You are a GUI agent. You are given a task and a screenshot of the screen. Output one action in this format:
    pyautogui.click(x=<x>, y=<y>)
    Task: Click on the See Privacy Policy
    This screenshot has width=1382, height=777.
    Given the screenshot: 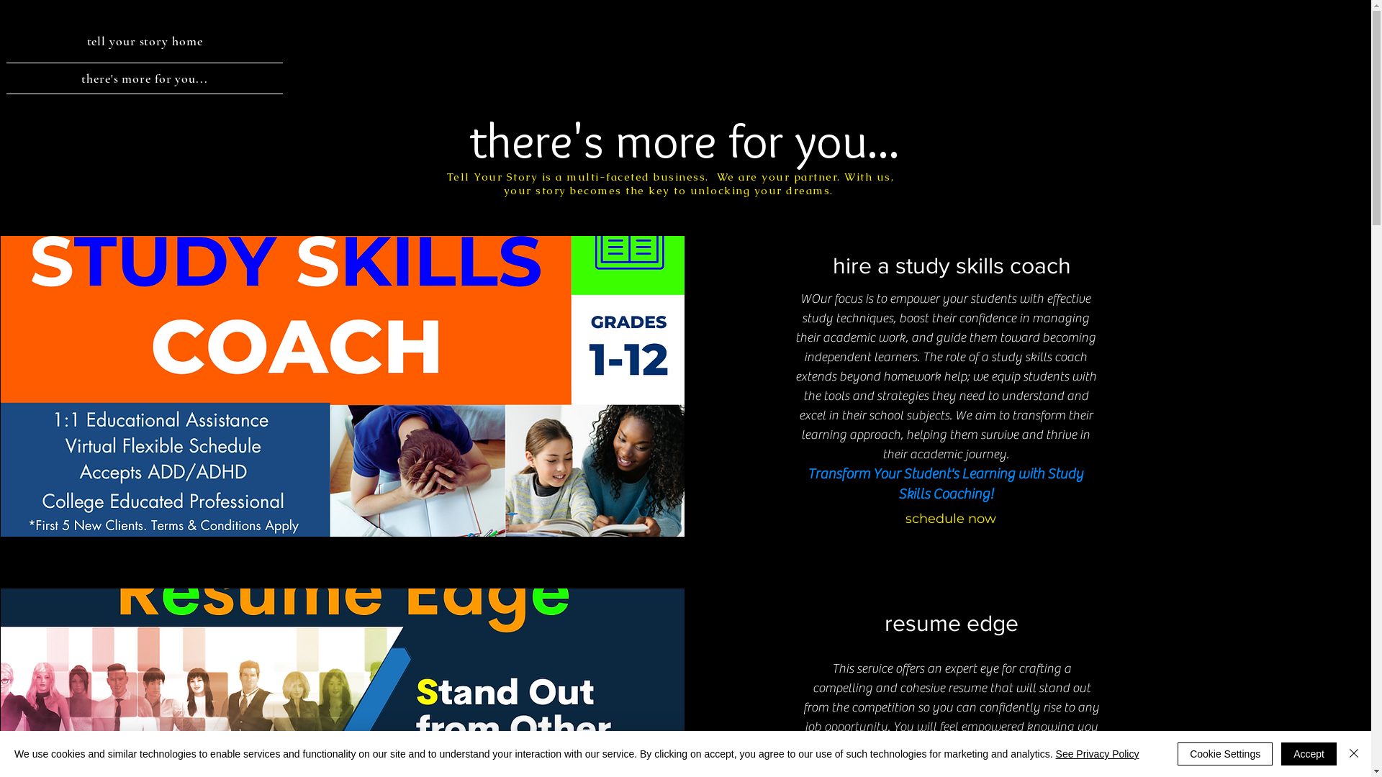 What is the action you would take?
    pyautogui.click(x=1098, y=754)
    